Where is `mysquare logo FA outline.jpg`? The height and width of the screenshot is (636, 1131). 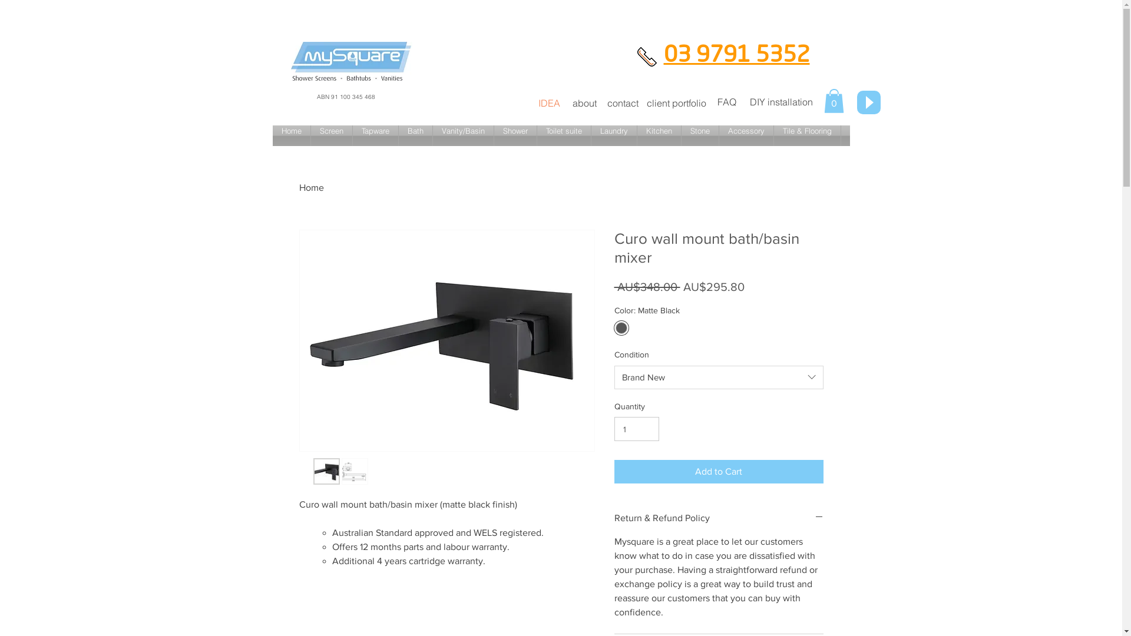 mysquare logo FA outline.jpg is located at coordinates (351, 61).